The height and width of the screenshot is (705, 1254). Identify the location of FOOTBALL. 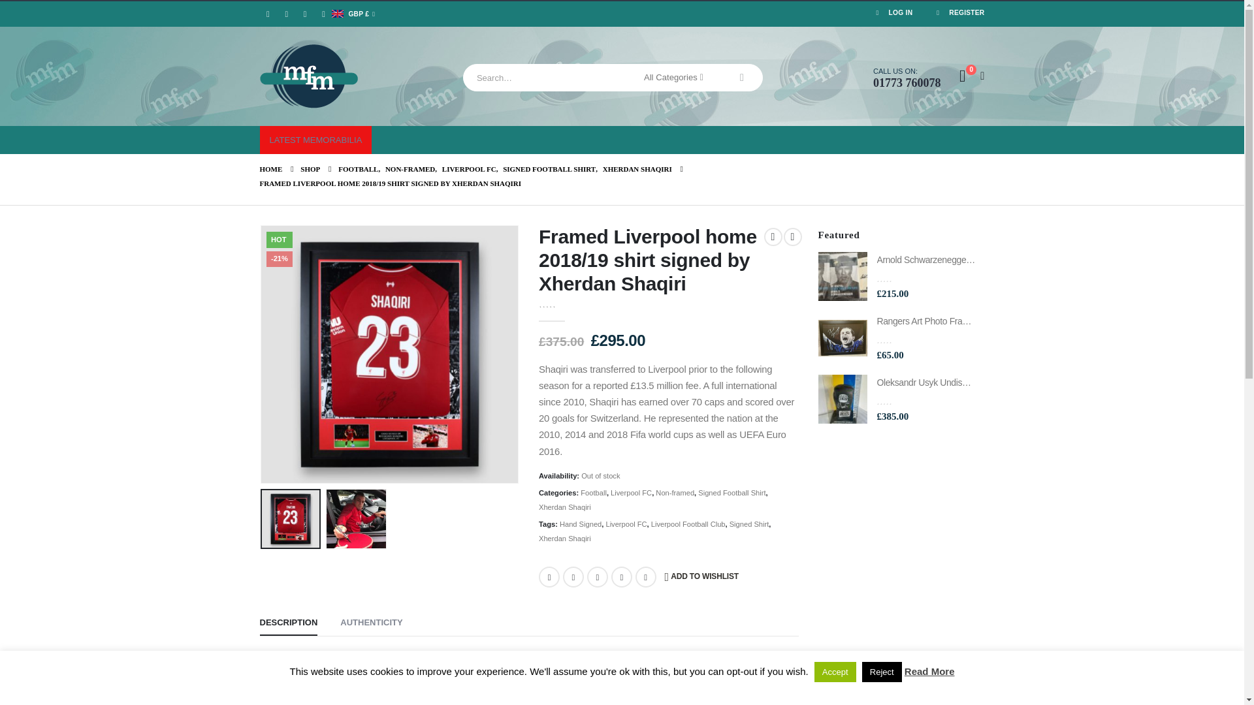
(358, 169).